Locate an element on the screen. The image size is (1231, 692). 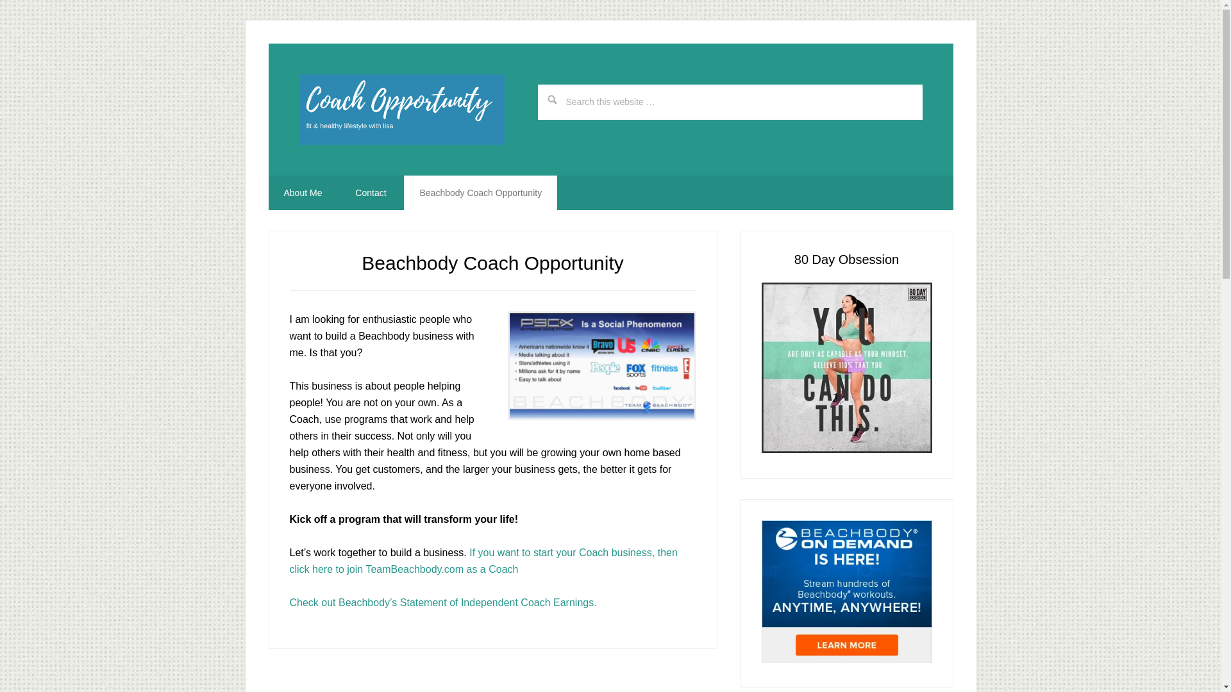
Beachbody Coaching is located at coordinates (601, 365).